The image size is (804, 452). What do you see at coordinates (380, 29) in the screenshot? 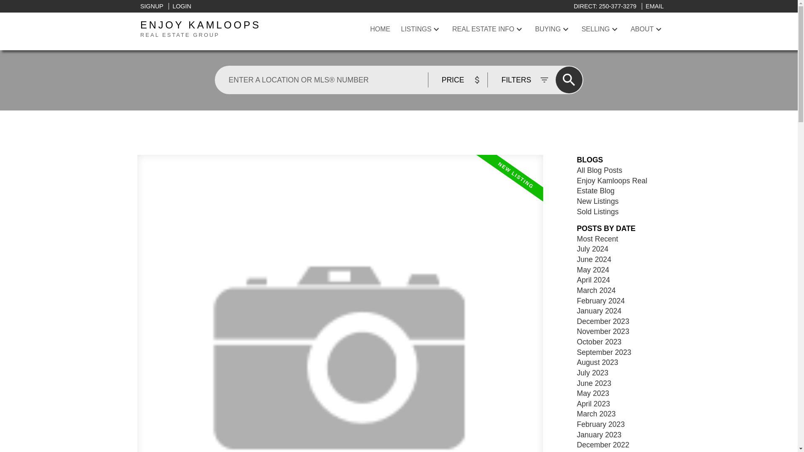
I see `All Blog Posts` at bounding box center [380, 29].